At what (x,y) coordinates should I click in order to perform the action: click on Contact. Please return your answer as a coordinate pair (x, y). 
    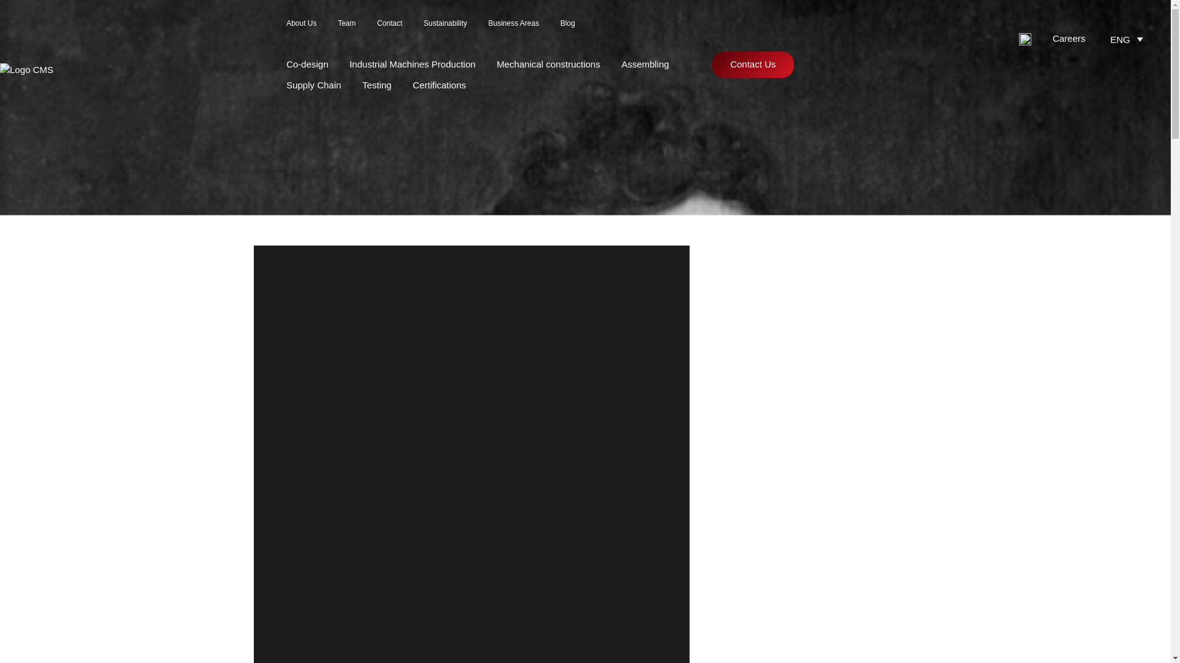
    Looking at the image, I should click on (389, 23).